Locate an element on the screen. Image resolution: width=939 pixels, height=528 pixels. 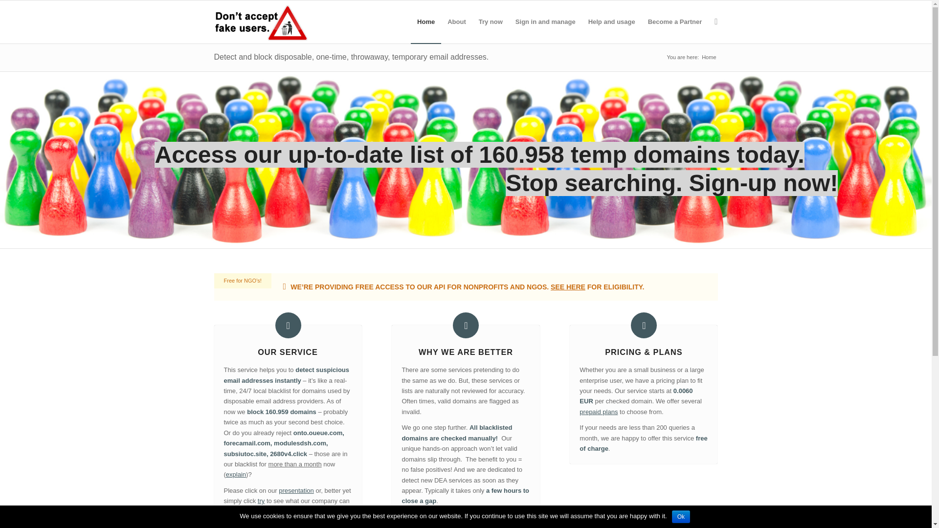
Help and usage is located at coordinates (612, 22).